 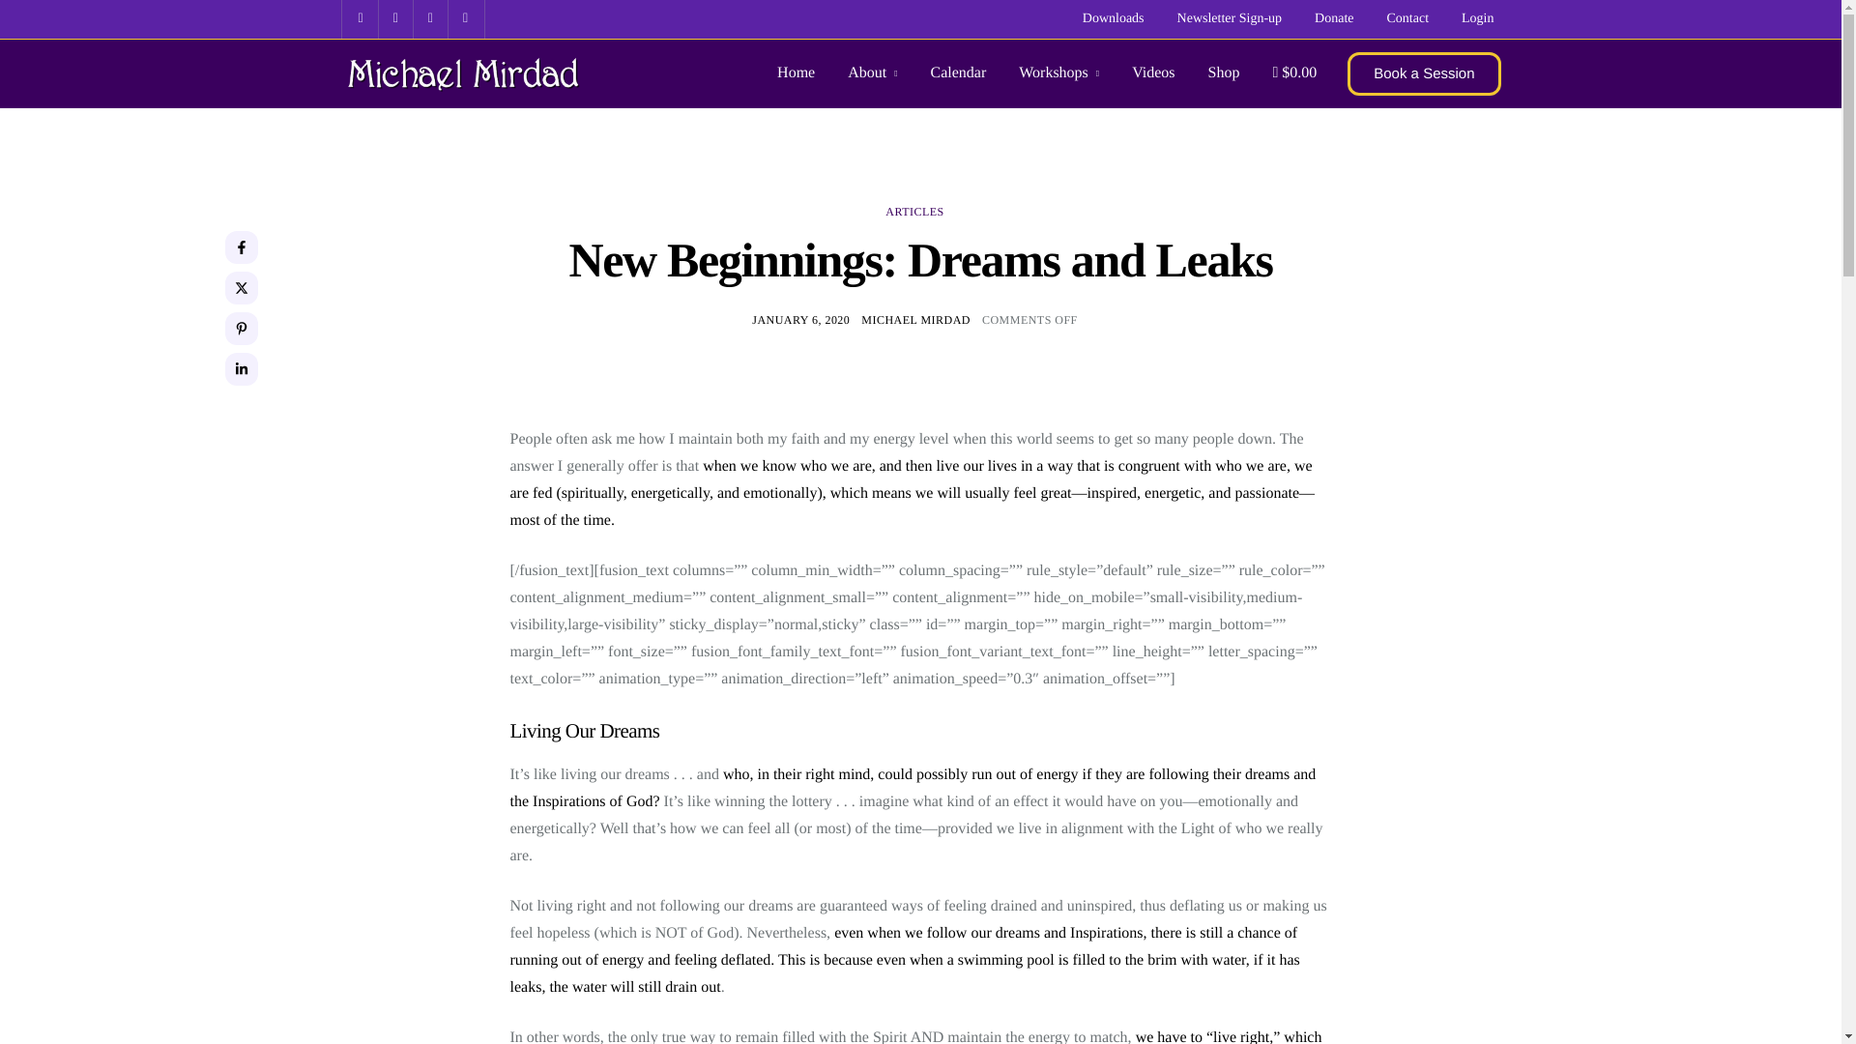 I want to click on Share on Facebook, so click(x=241, y=247).